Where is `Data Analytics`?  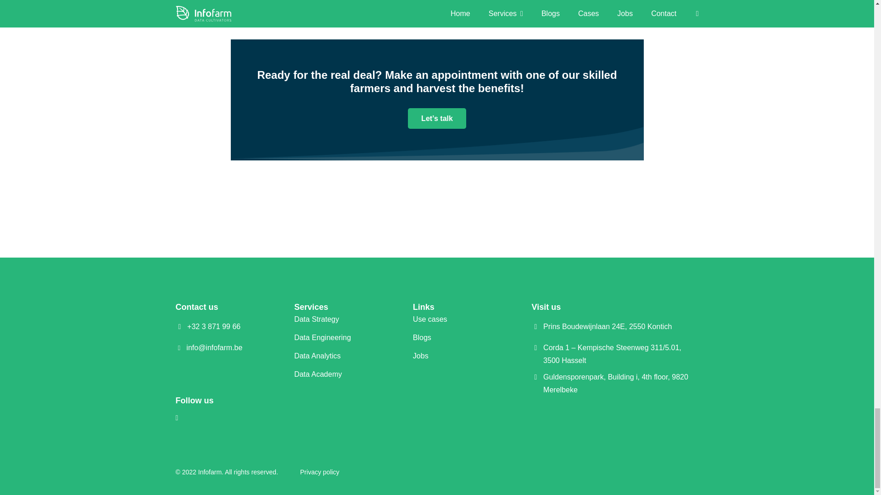 Data Analytics is located at coordinates (317, 356).